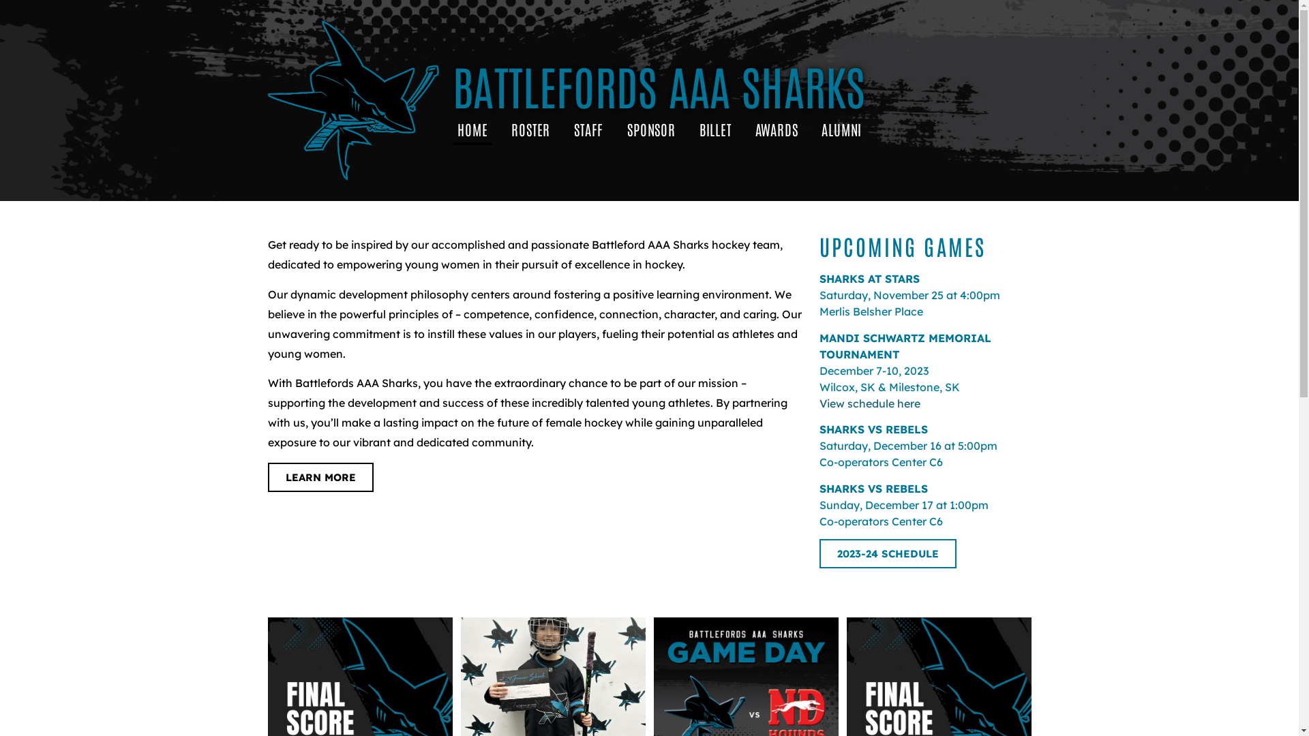 This screenshot has height=736, width=1309. I want to click on ROSTER, so click(530, 129).